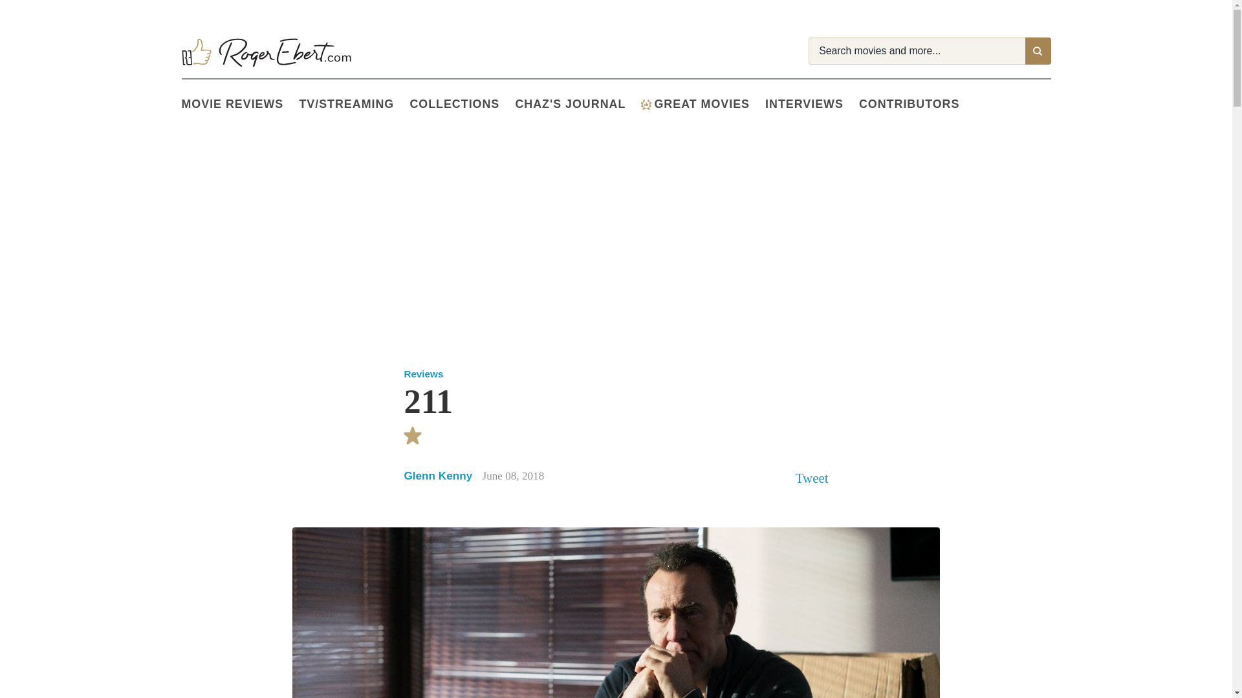  Describe the element at coordinates (462, 105) in the screenshot. I see `Collections` at that location.